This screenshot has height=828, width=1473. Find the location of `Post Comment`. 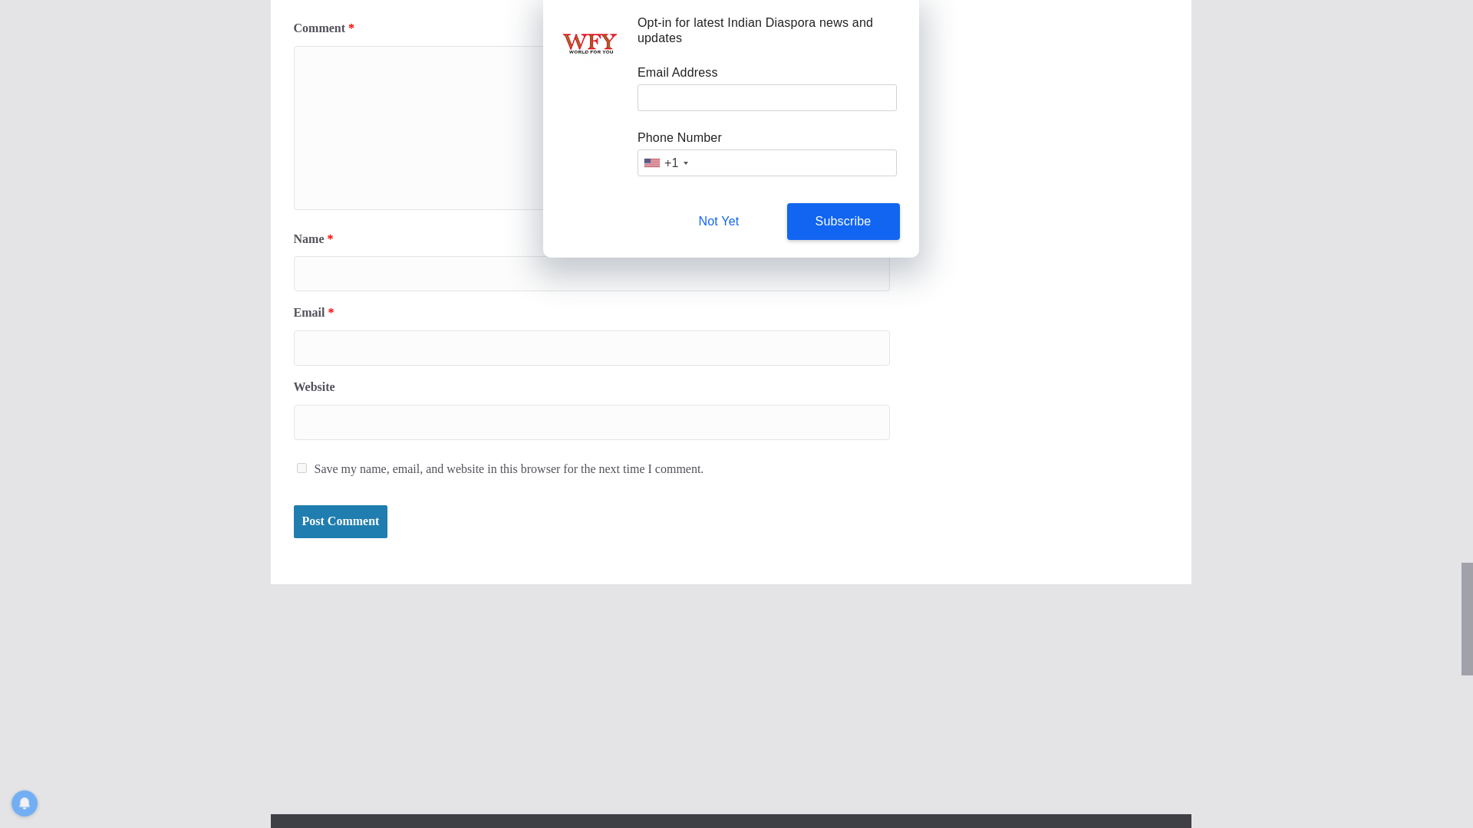

Post Comment is located at coordinates (340, 521).